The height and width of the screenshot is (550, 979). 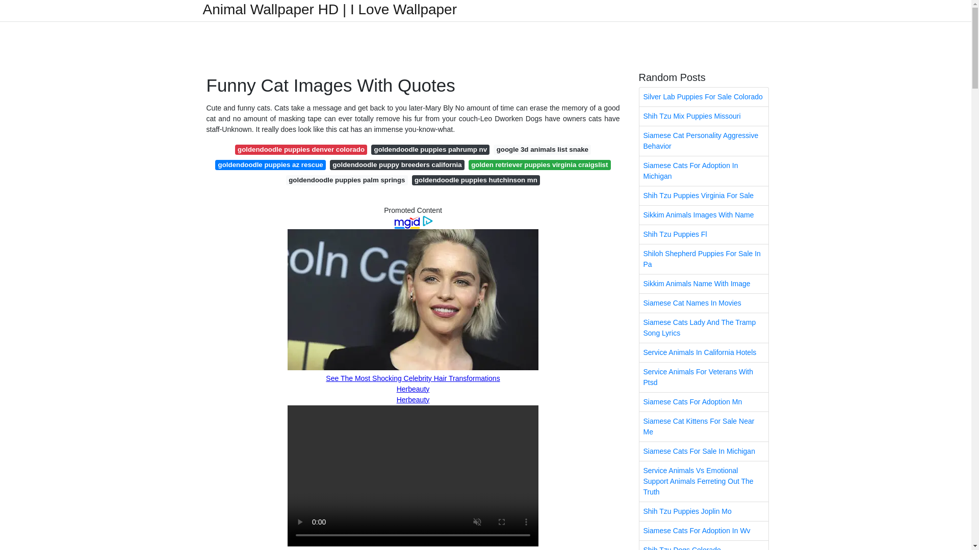 I want to click on google 3d animals list snake, so click(x=542, y=150).